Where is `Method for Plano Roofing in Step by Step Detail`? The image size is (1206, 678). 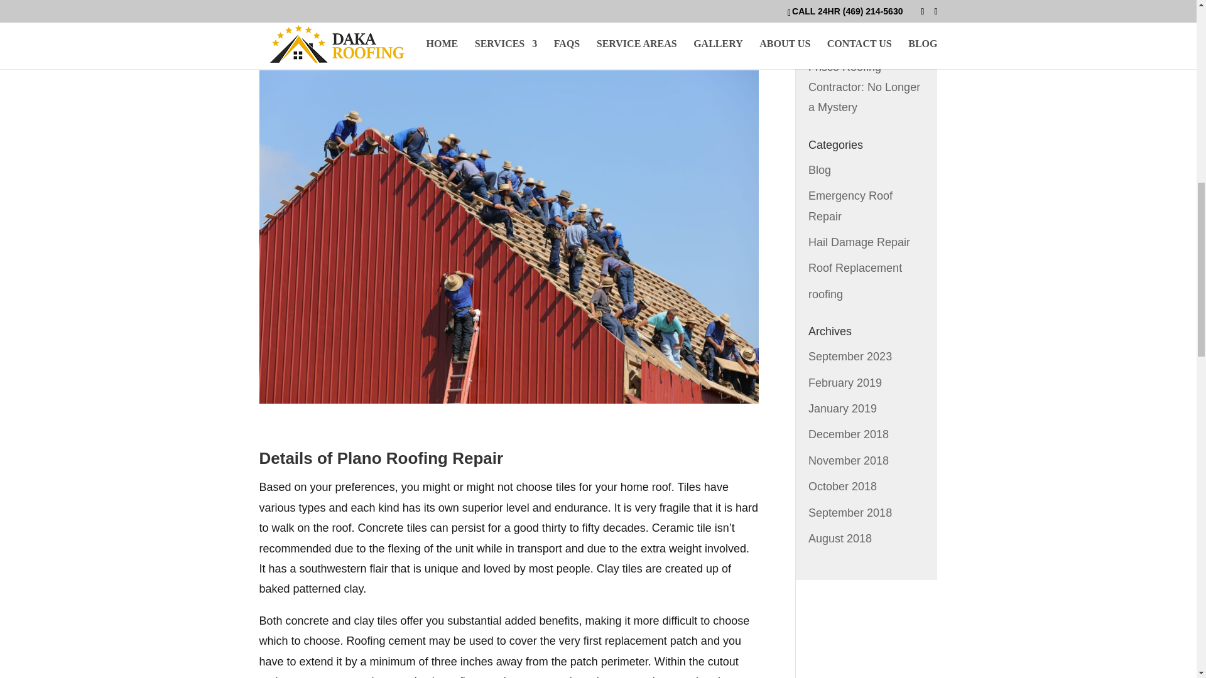 Method for Plano Roofing in Step by Step Detail is located at coordinates (854, 24).